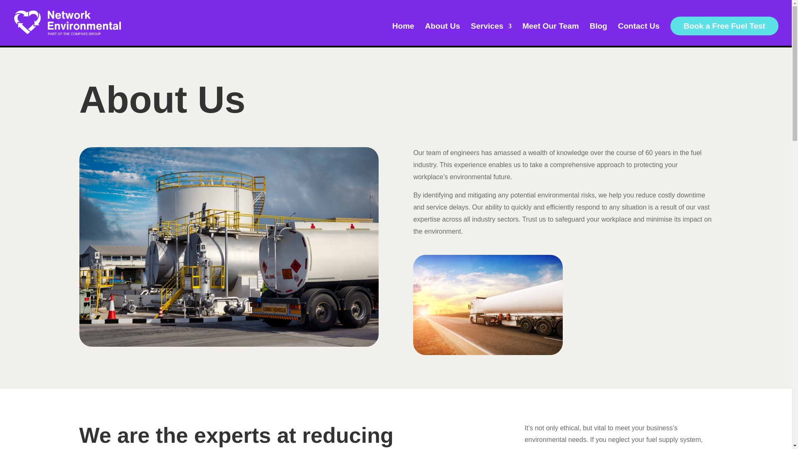  Describe the element at coordinates (488, 305) in the screenshot. I see `fuel supply` at that location.